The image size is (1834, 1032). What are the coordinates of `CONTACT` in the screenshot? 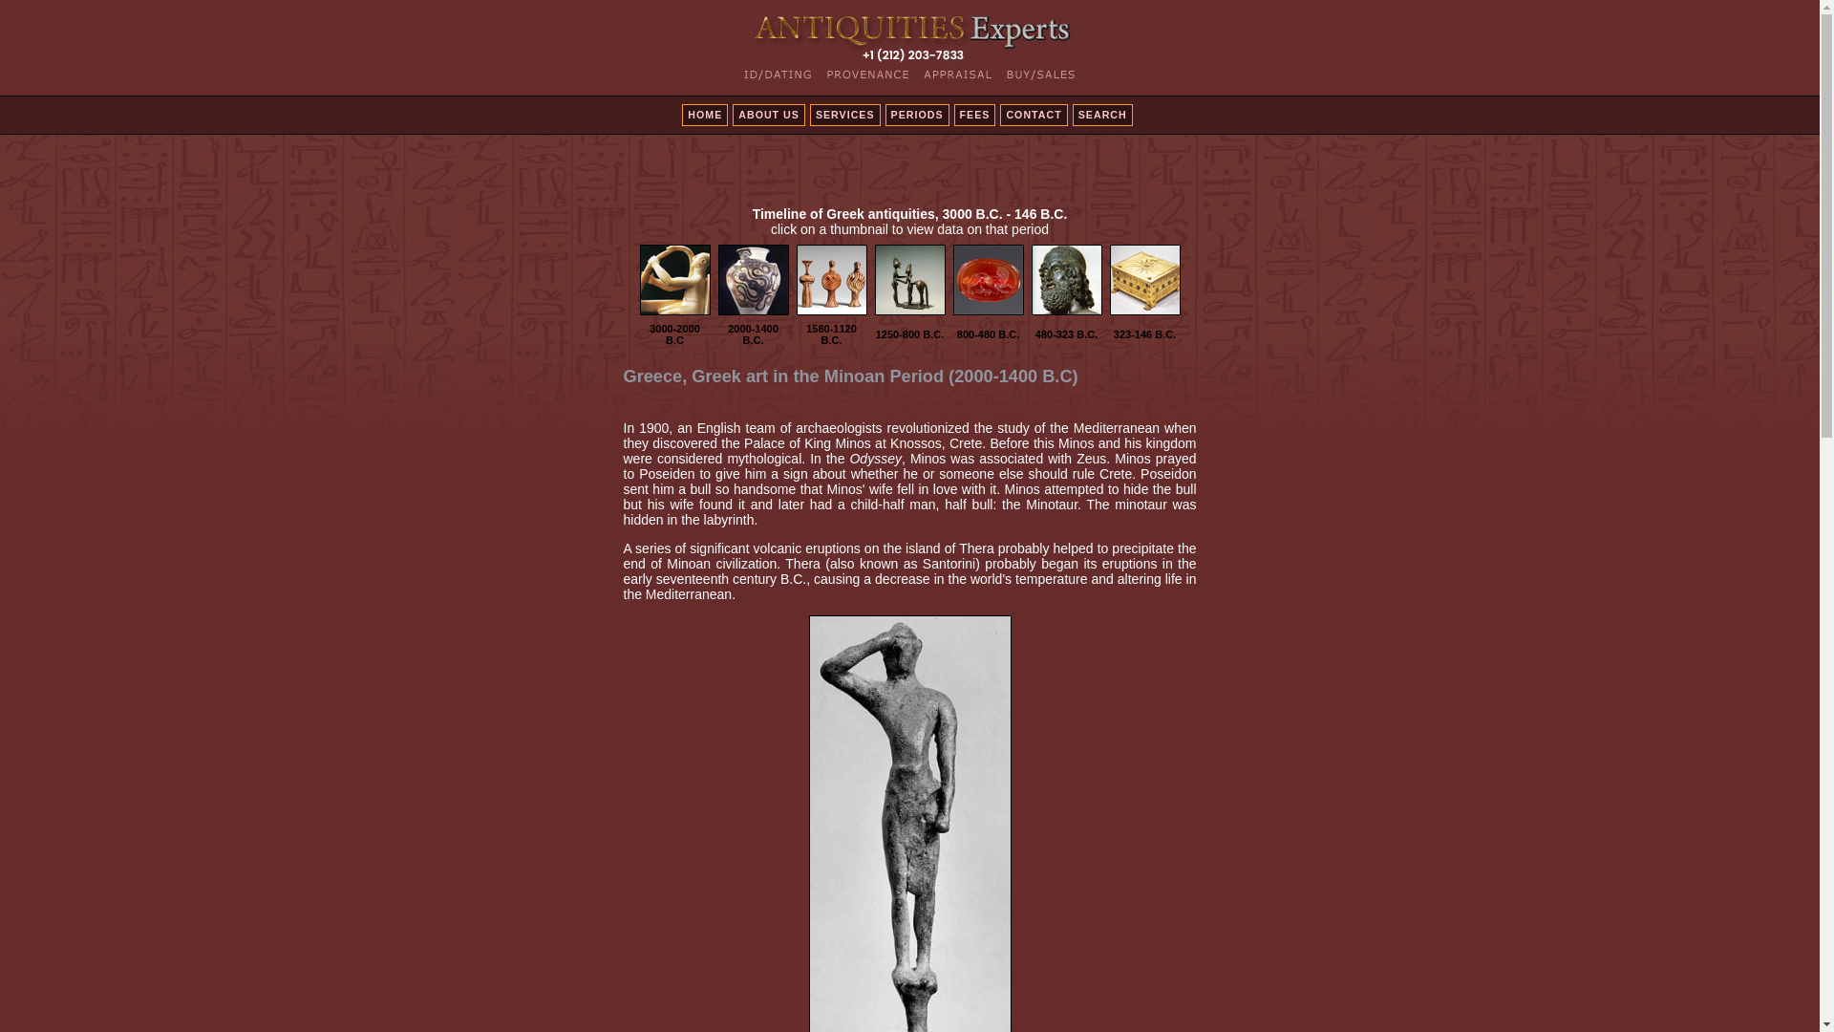 It's located at (1034, 115).